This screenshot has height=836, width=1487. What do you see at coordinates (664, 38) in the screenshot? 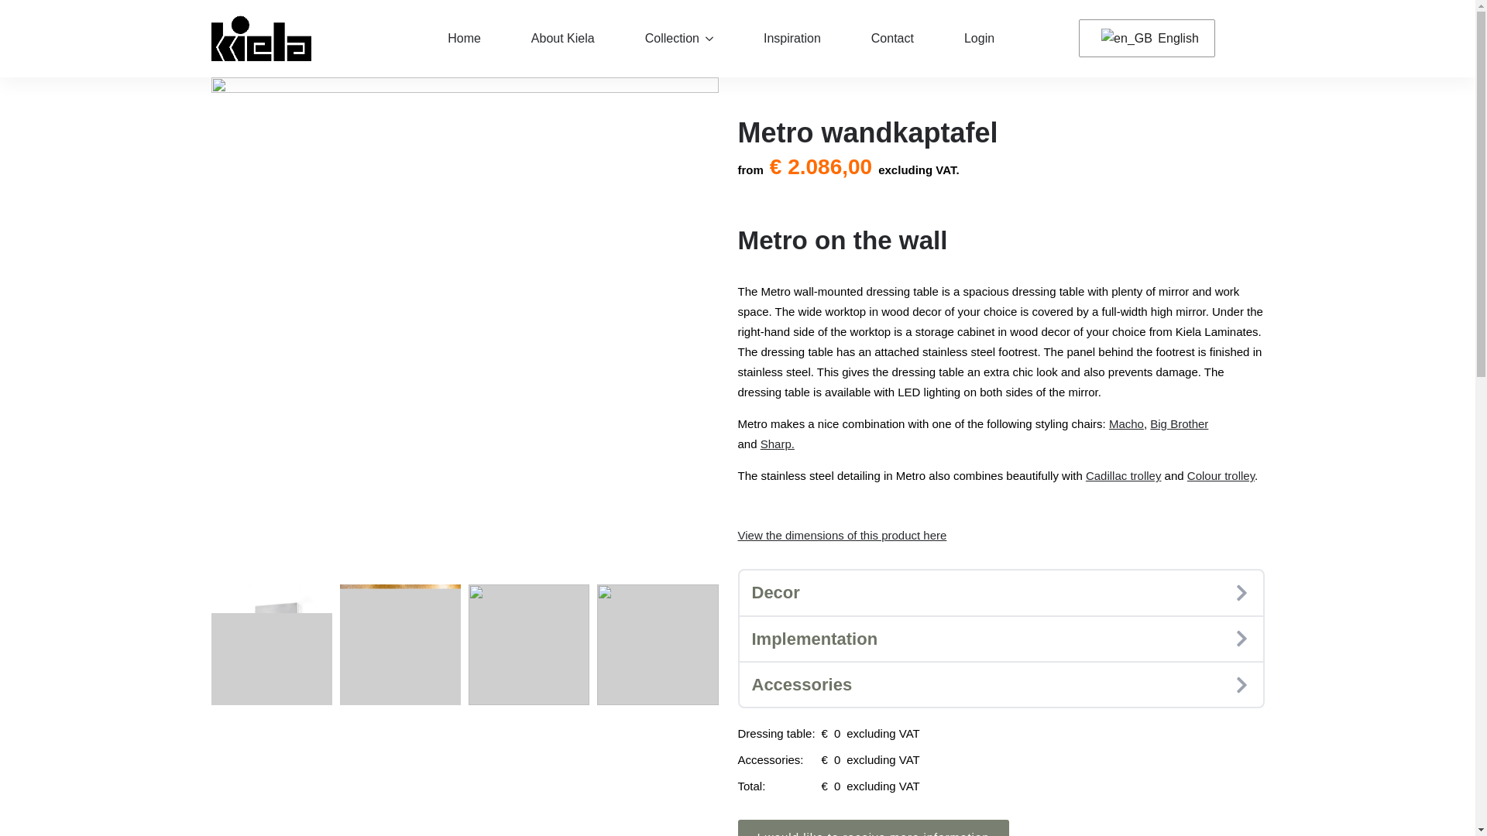
I see `Collection` at bounding box center [664, 38].